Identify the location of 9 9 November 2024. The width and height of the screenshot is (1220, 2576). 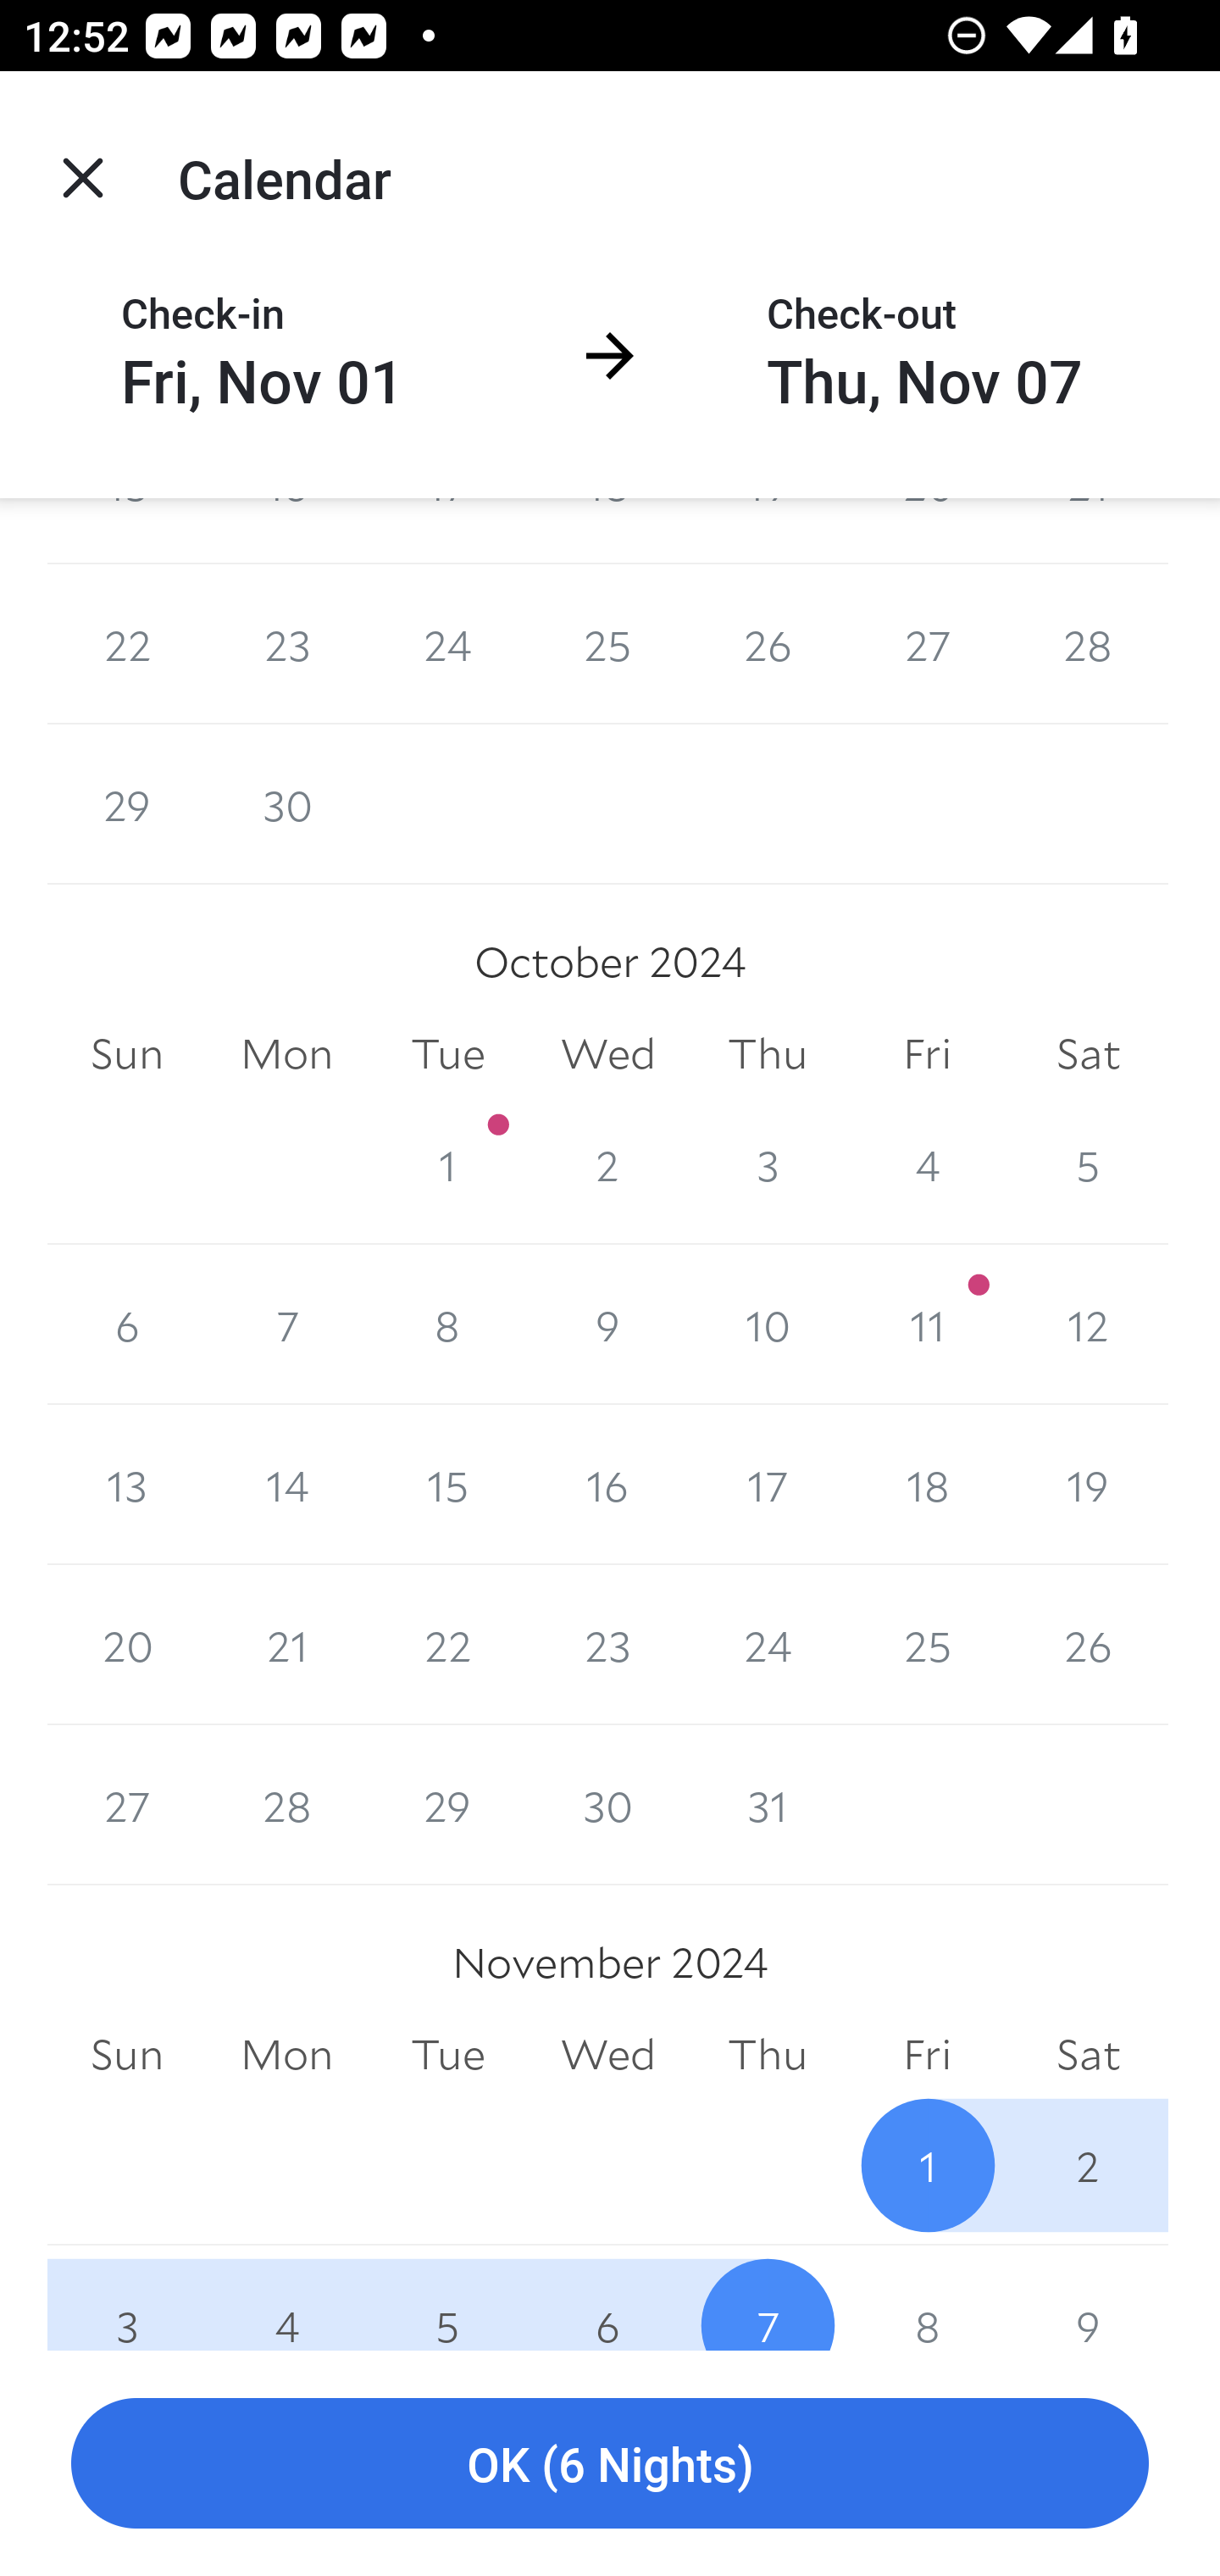
(1088, 2297).